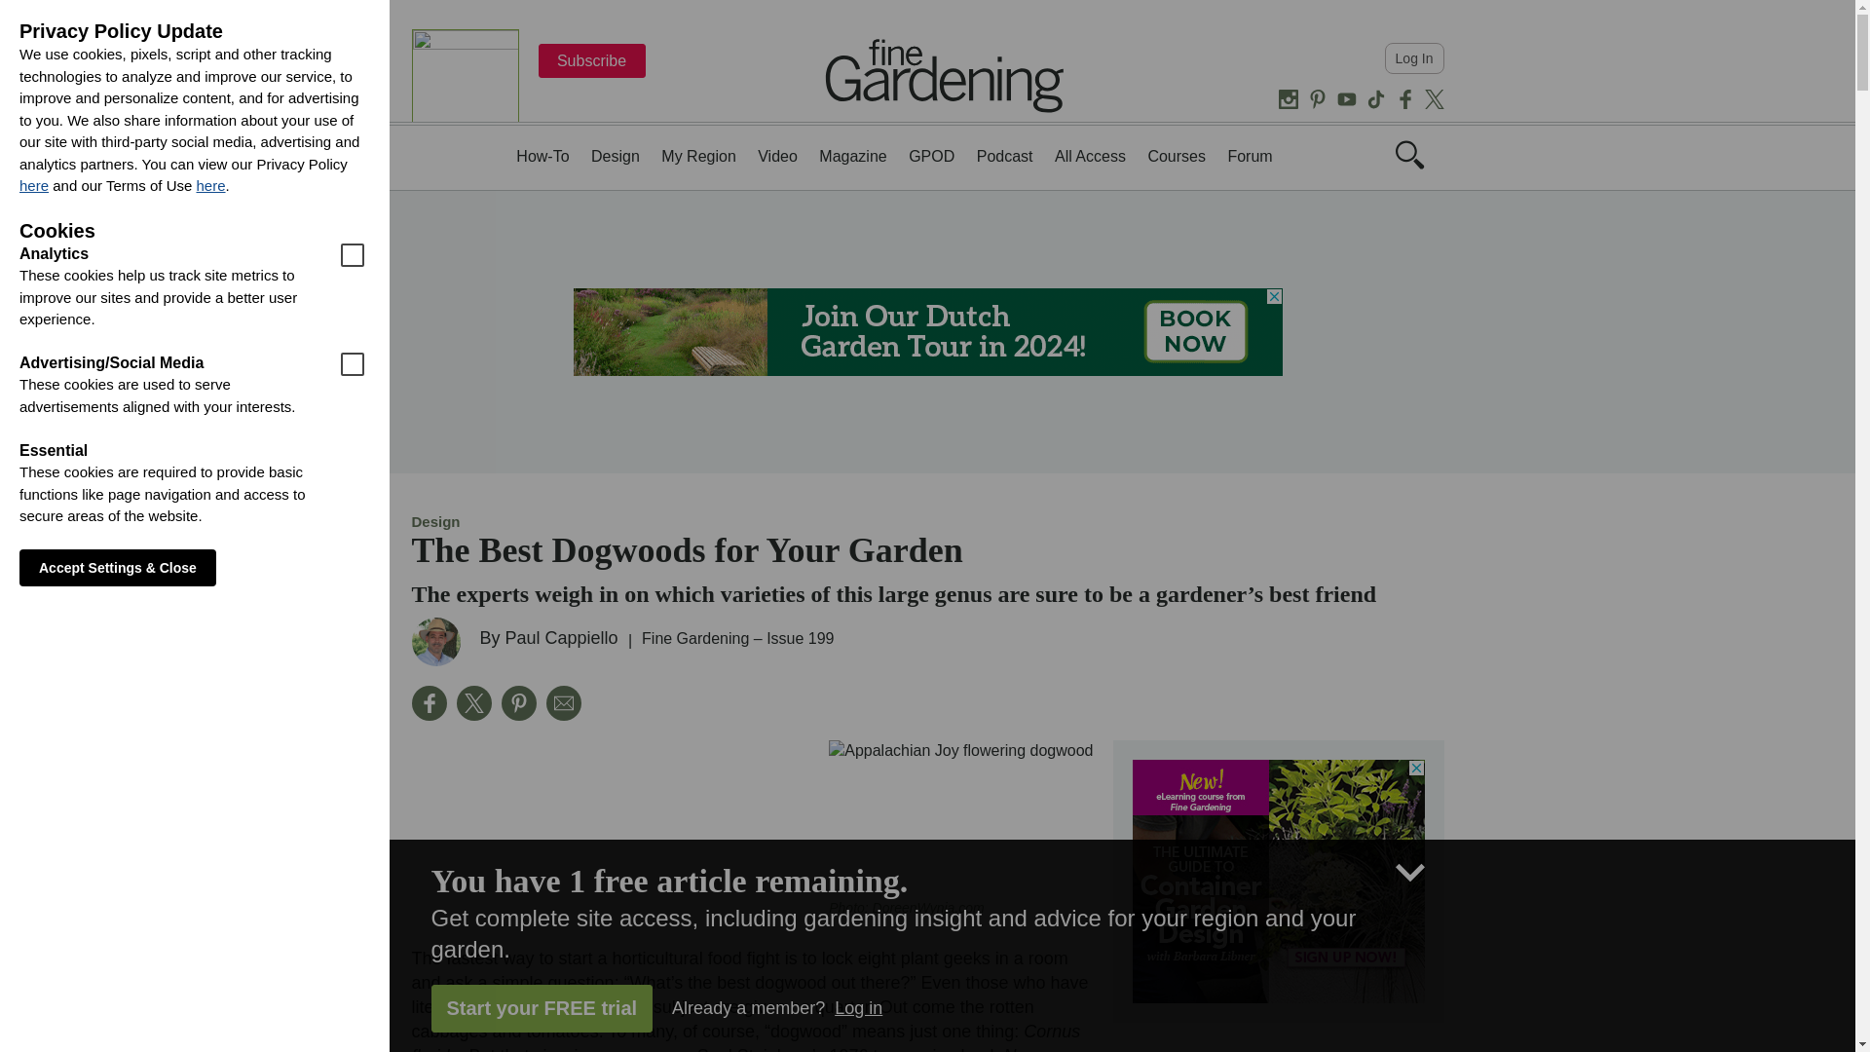 Image resolution: width=1870 pixels, height=1052 pixels. What do you see at coordinates (1408, 154) in the screenshot?
I see `Open Search` at bounding box center [1408, 154].